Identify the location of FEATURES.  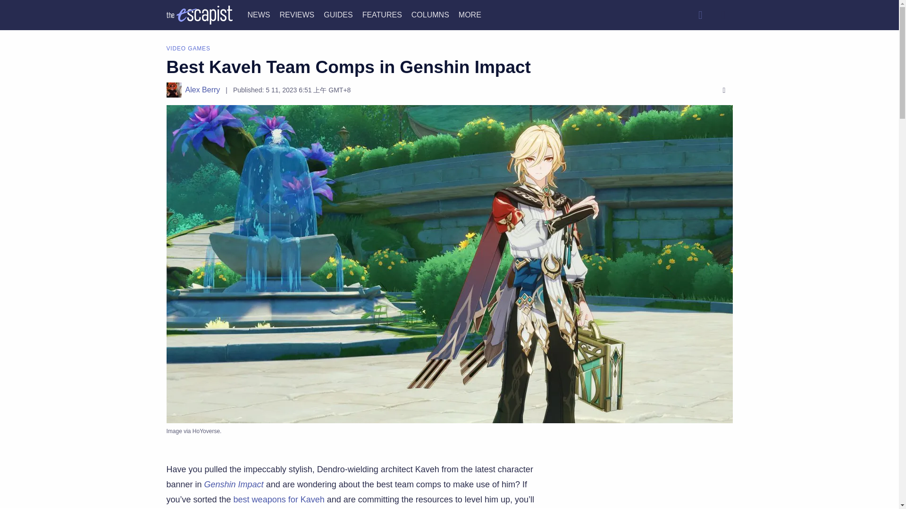
(382, 14).